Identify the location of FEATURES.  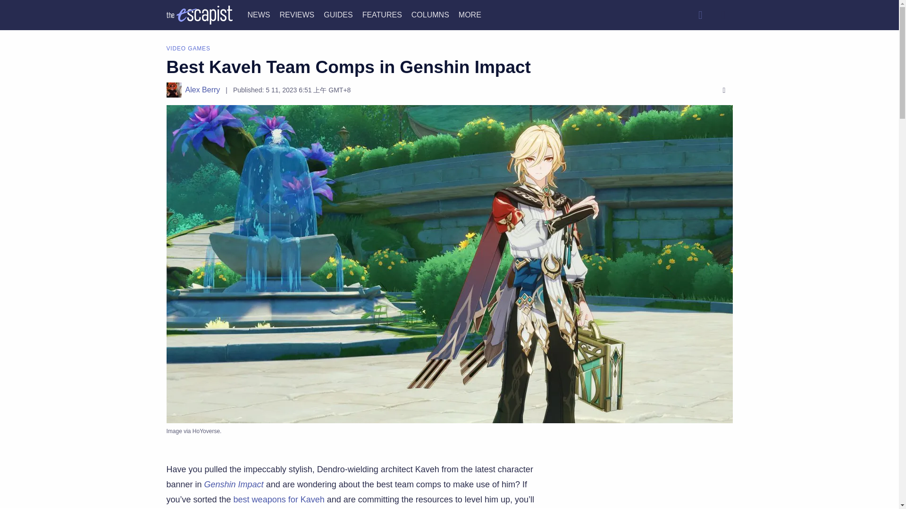
(382, 14).